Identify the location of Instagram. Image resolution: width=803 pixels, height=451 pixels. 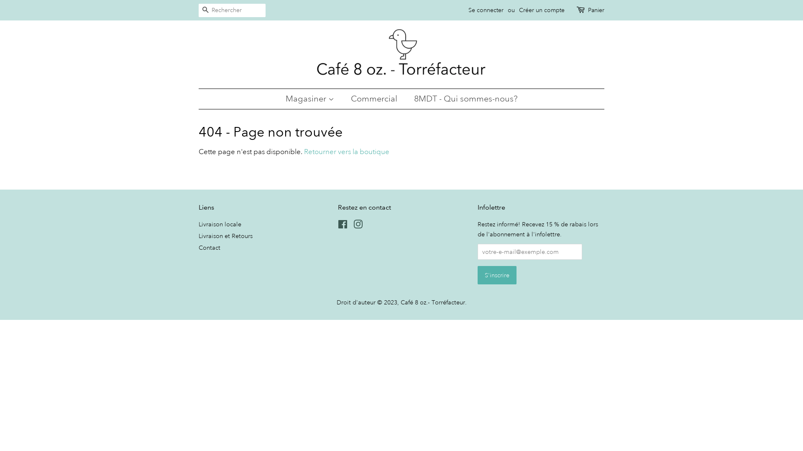
(358, 226).